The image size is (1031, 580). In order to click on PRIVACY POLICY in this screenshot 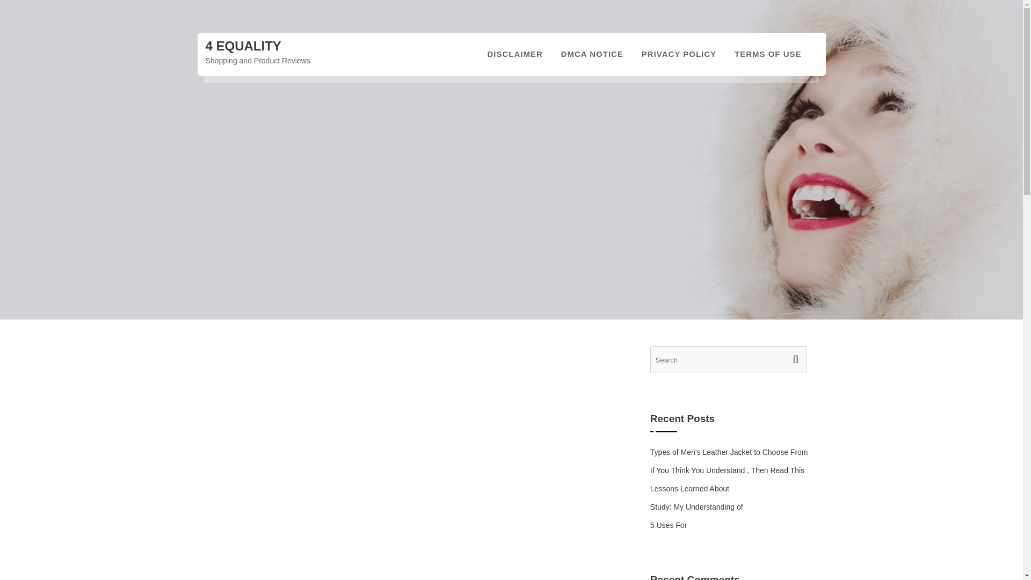, I will do `click(679, 54)`.